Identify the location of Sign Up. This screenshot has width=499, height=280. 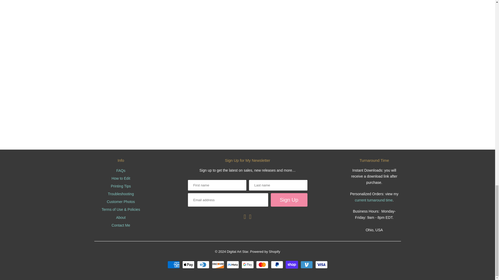
(289, 200).